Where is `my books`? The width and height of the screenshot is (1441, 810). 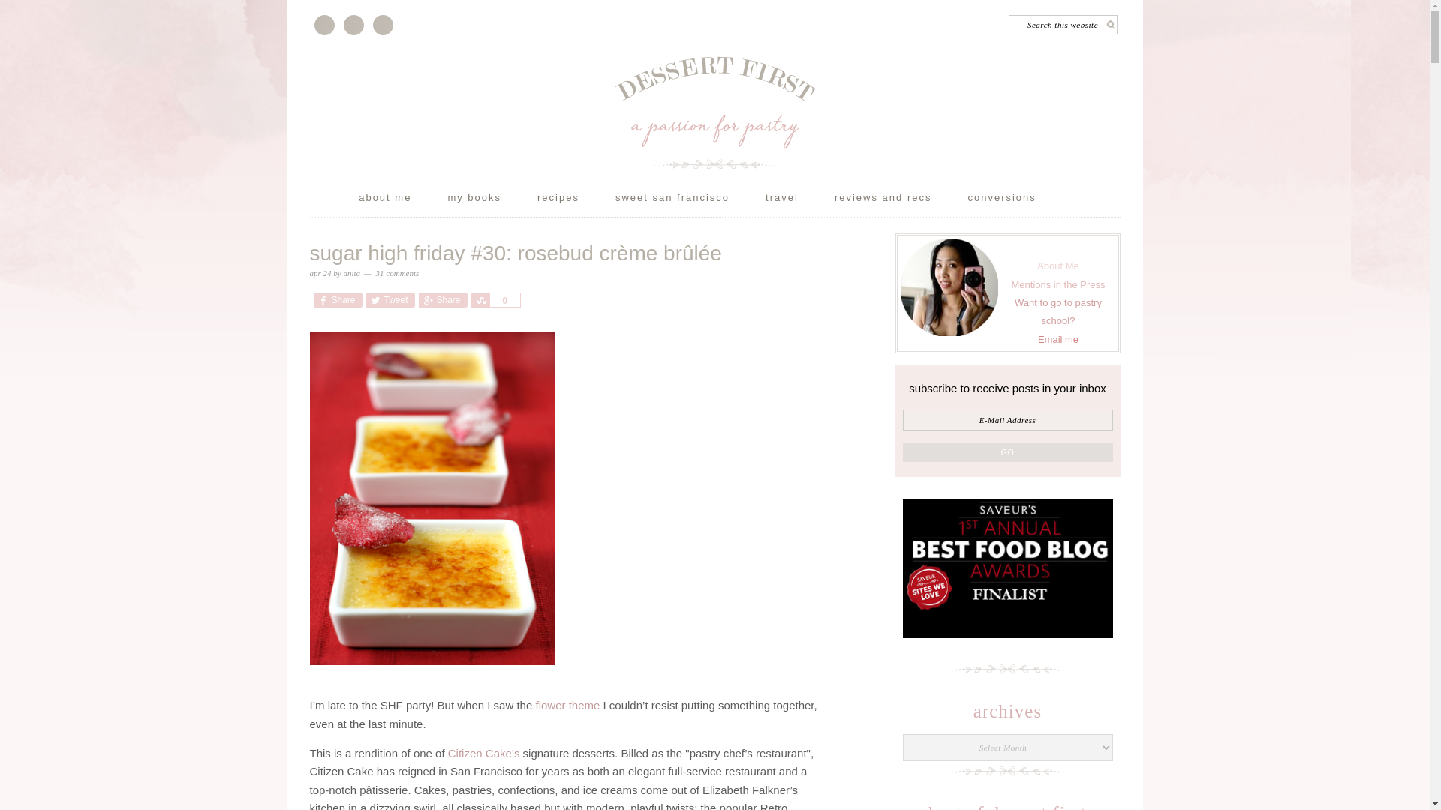
my books is located at coordinates (491, 201).